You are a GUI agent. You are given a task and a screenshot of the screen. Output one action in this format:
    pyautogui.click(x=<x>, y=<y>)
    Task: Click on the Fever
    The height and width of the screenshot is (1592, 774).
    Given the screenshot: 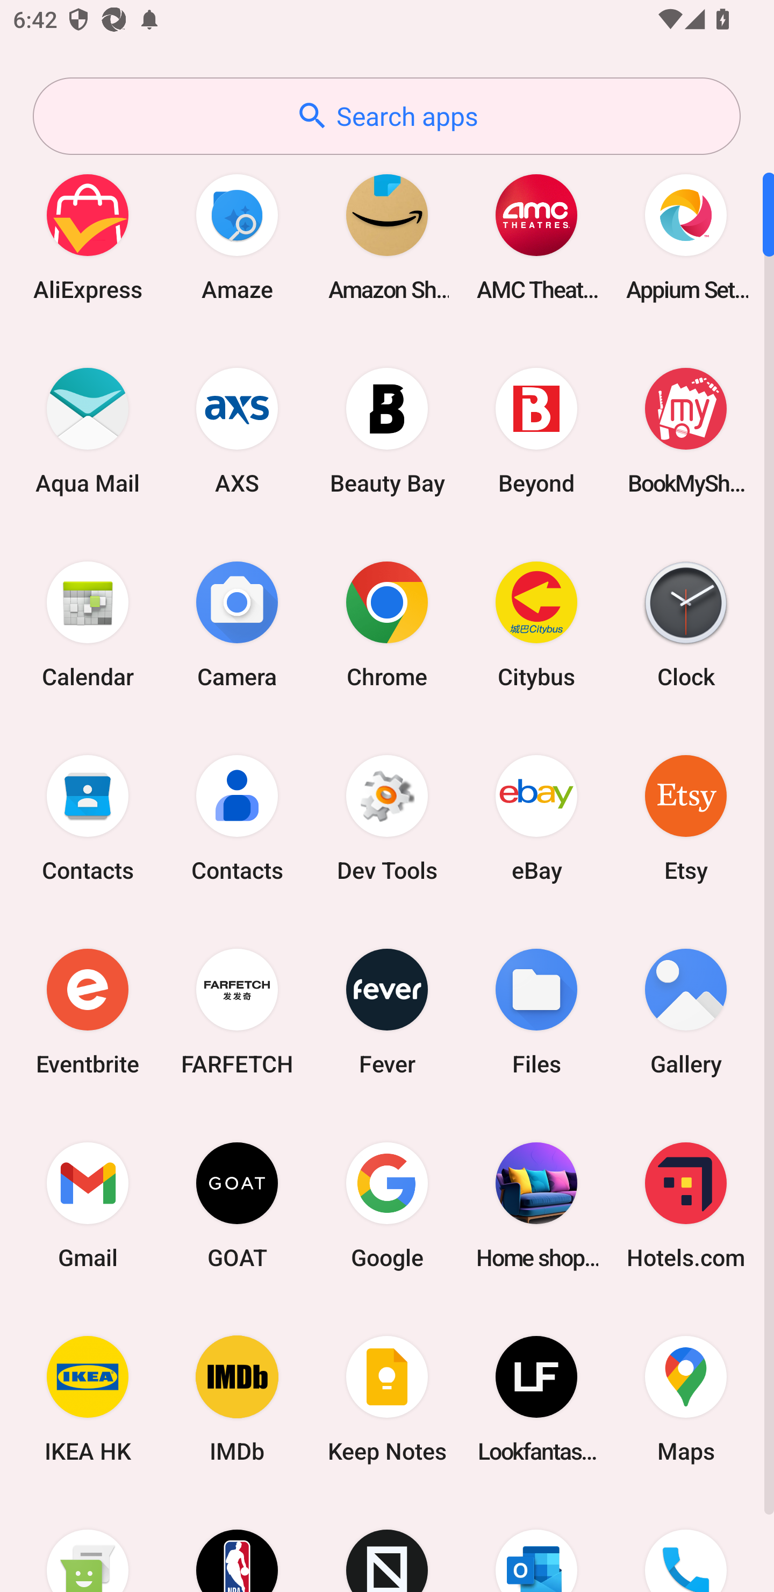 What is the action you would take?
    pyautogui.click(x=387, y=1011)
    